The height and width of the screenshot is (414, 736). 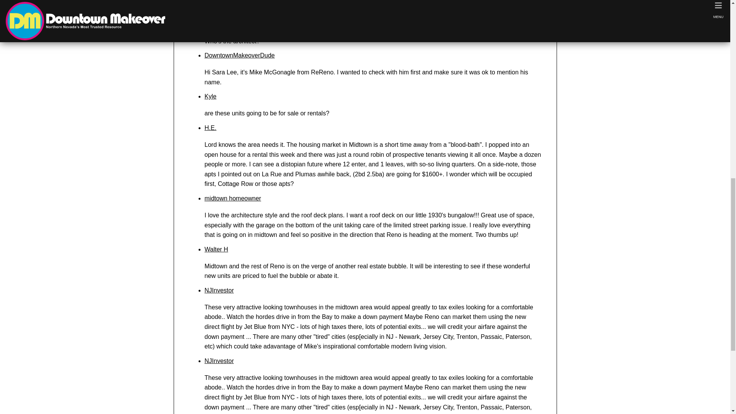 I want to click on DowntownMakeoverDude, so click(x=239, y=55).